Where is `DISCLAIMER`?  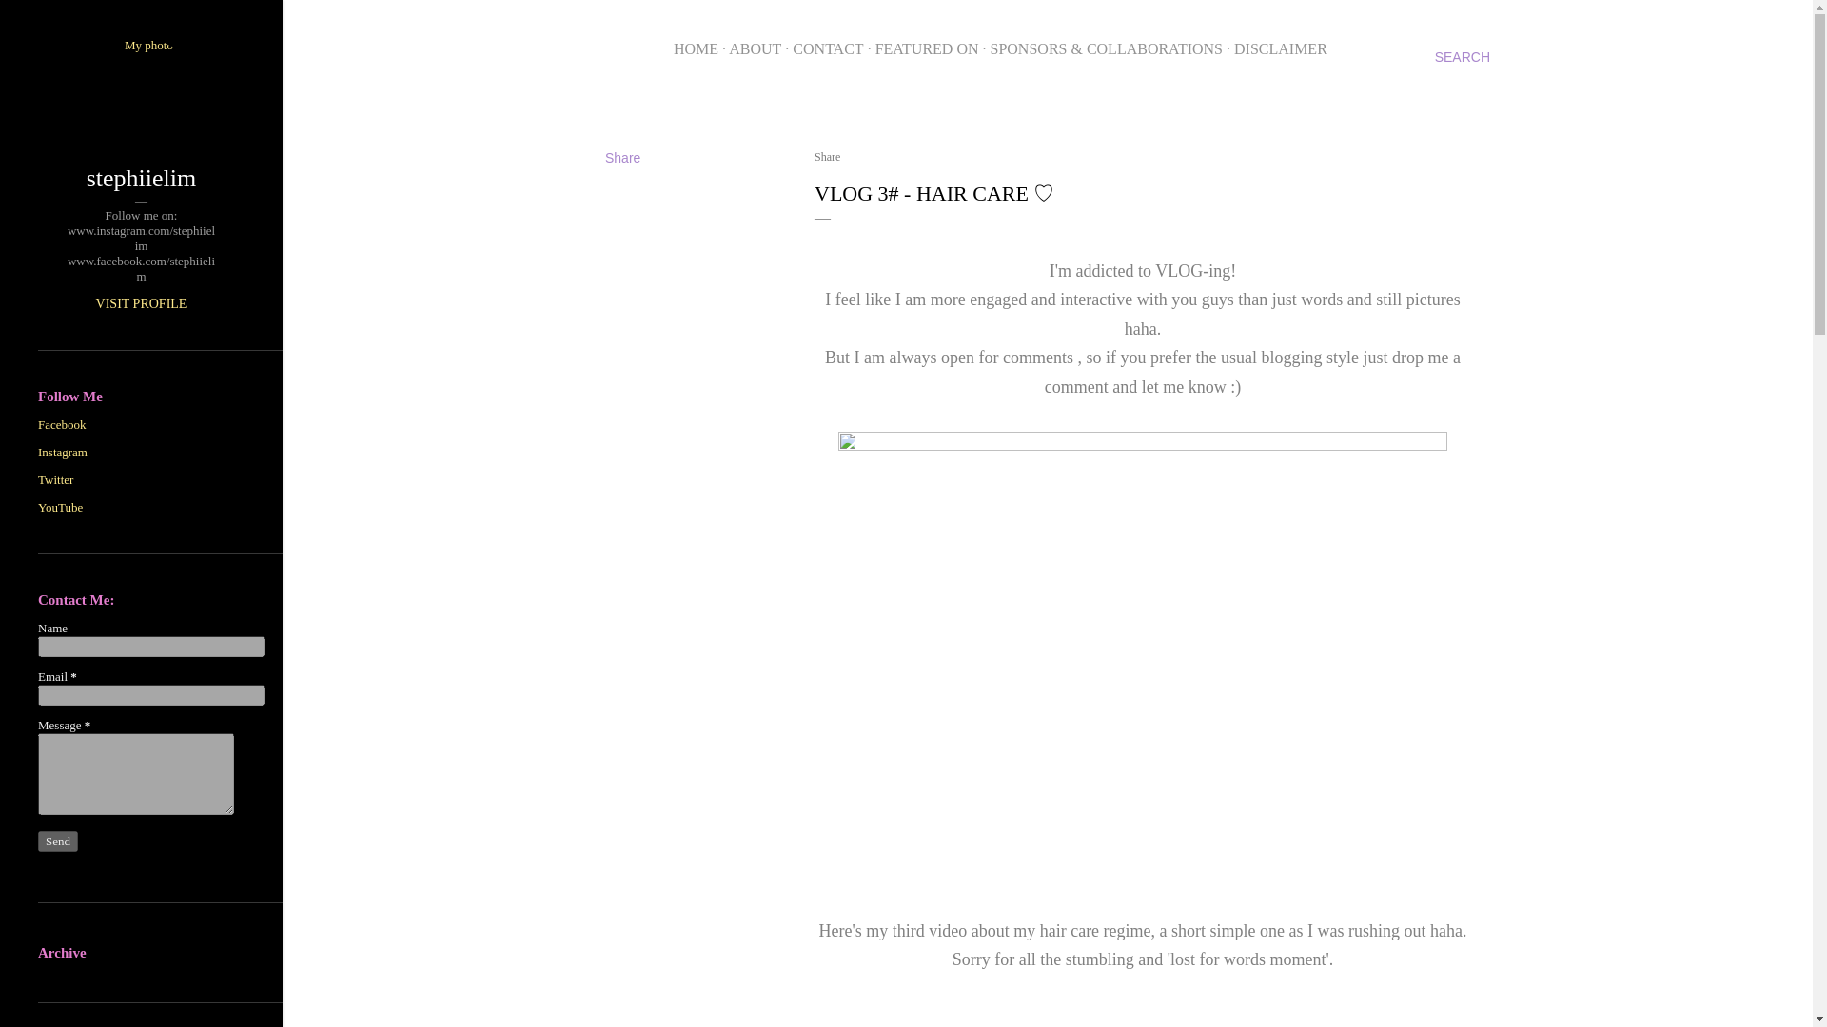 DISCLAIMER is located at coordinates (1281, 49).